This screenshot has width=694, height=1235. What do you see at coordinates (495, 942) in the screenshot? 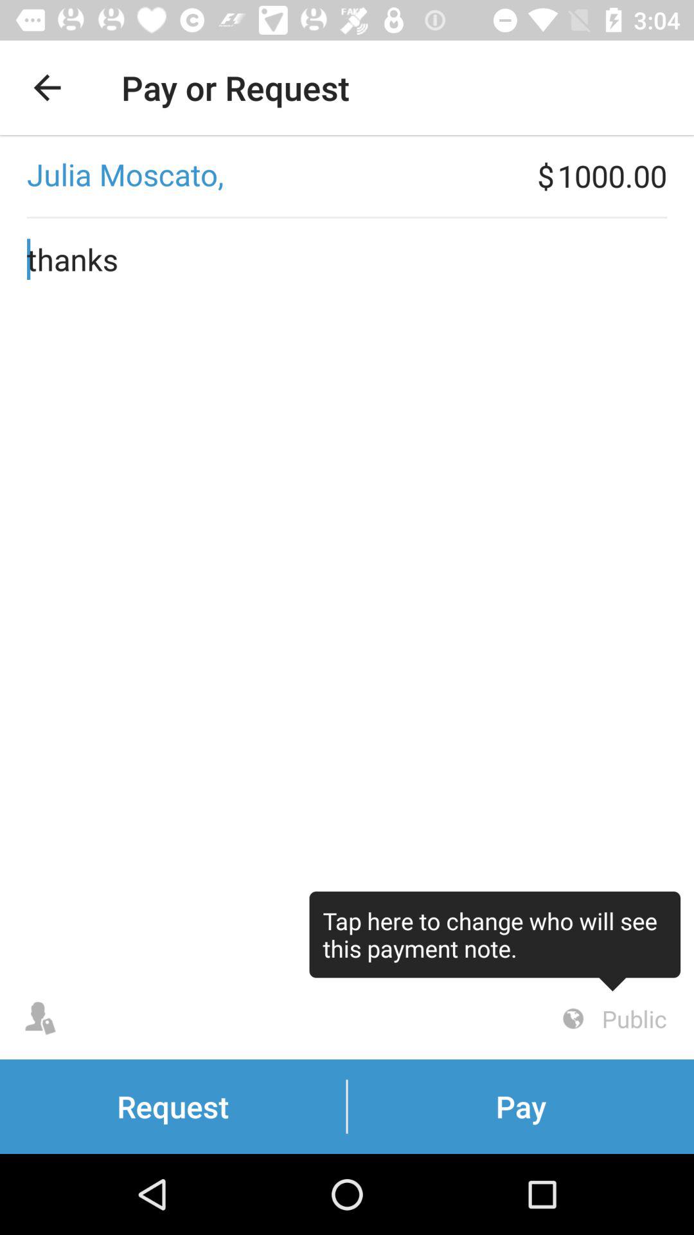
I see `open icon above the request icon` at bounding box center [495, 942].